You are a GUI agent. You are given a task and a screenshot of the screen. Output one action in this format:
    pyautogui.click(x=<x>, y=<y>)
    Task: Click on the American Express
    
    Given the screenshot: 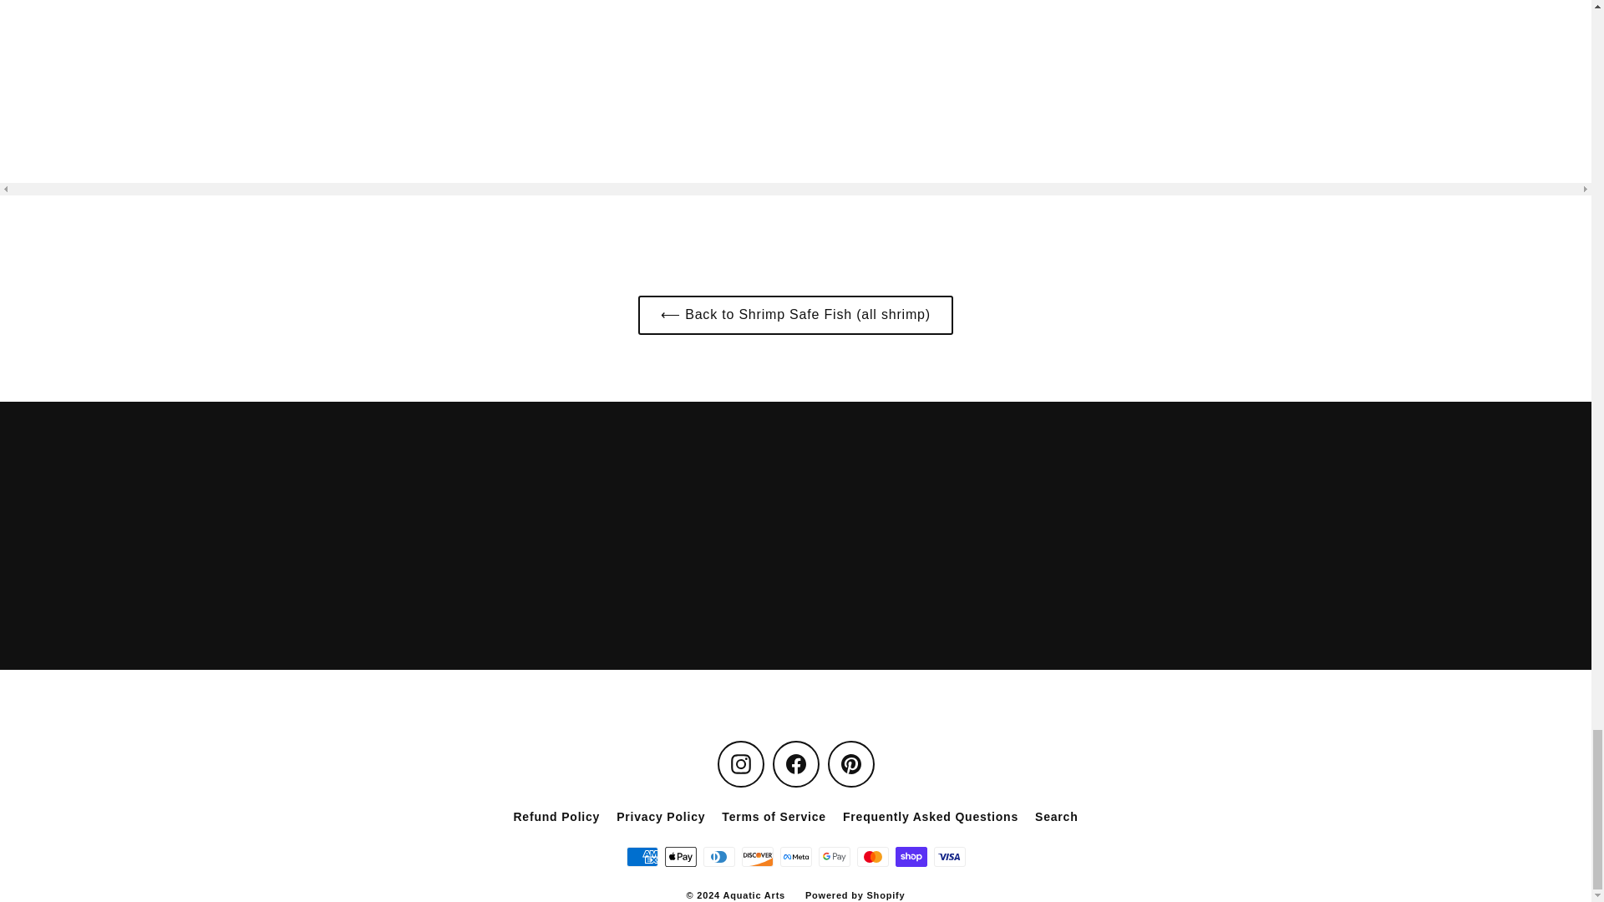 What is the action you would take?
    pyautogui.click(x=642, y=857)
    